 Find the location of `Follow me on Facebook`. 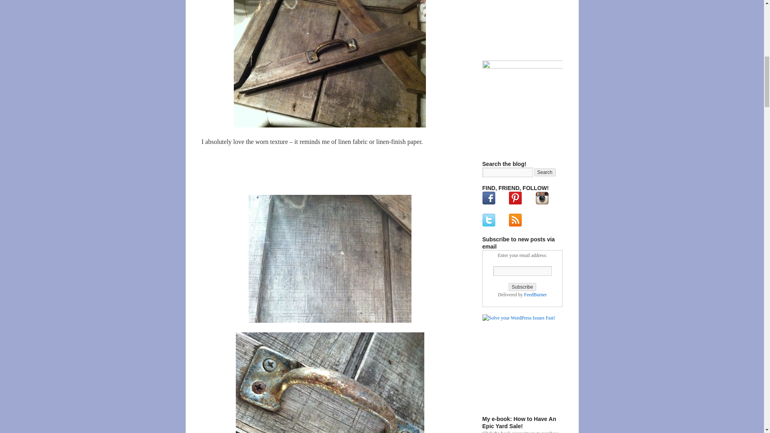

Follow me on Facebook is located at coordinates (488, 198).